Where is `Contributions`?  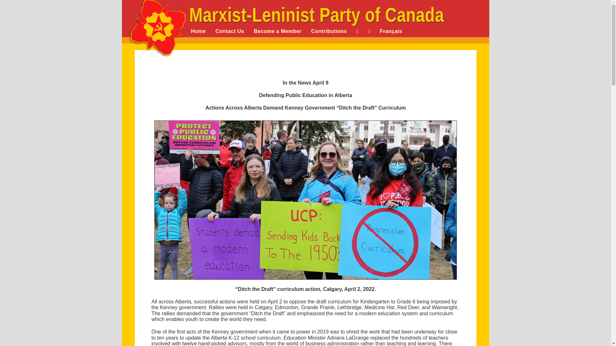 Contributions is located at coordinates (329, 31).